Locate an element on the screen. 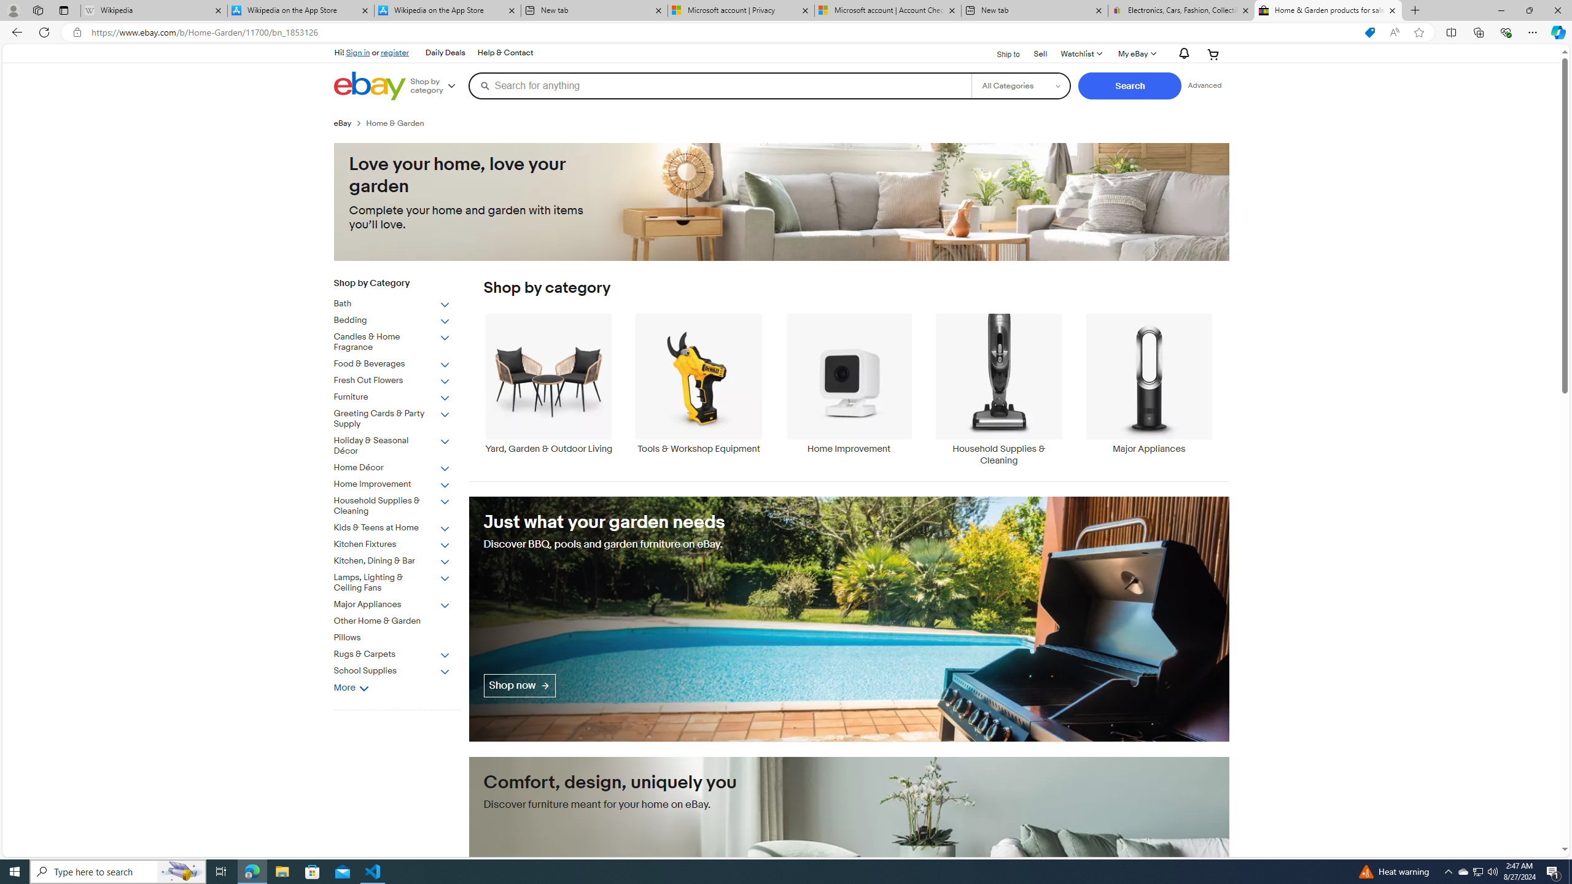  Pillows is located at coordinates (392, 637).